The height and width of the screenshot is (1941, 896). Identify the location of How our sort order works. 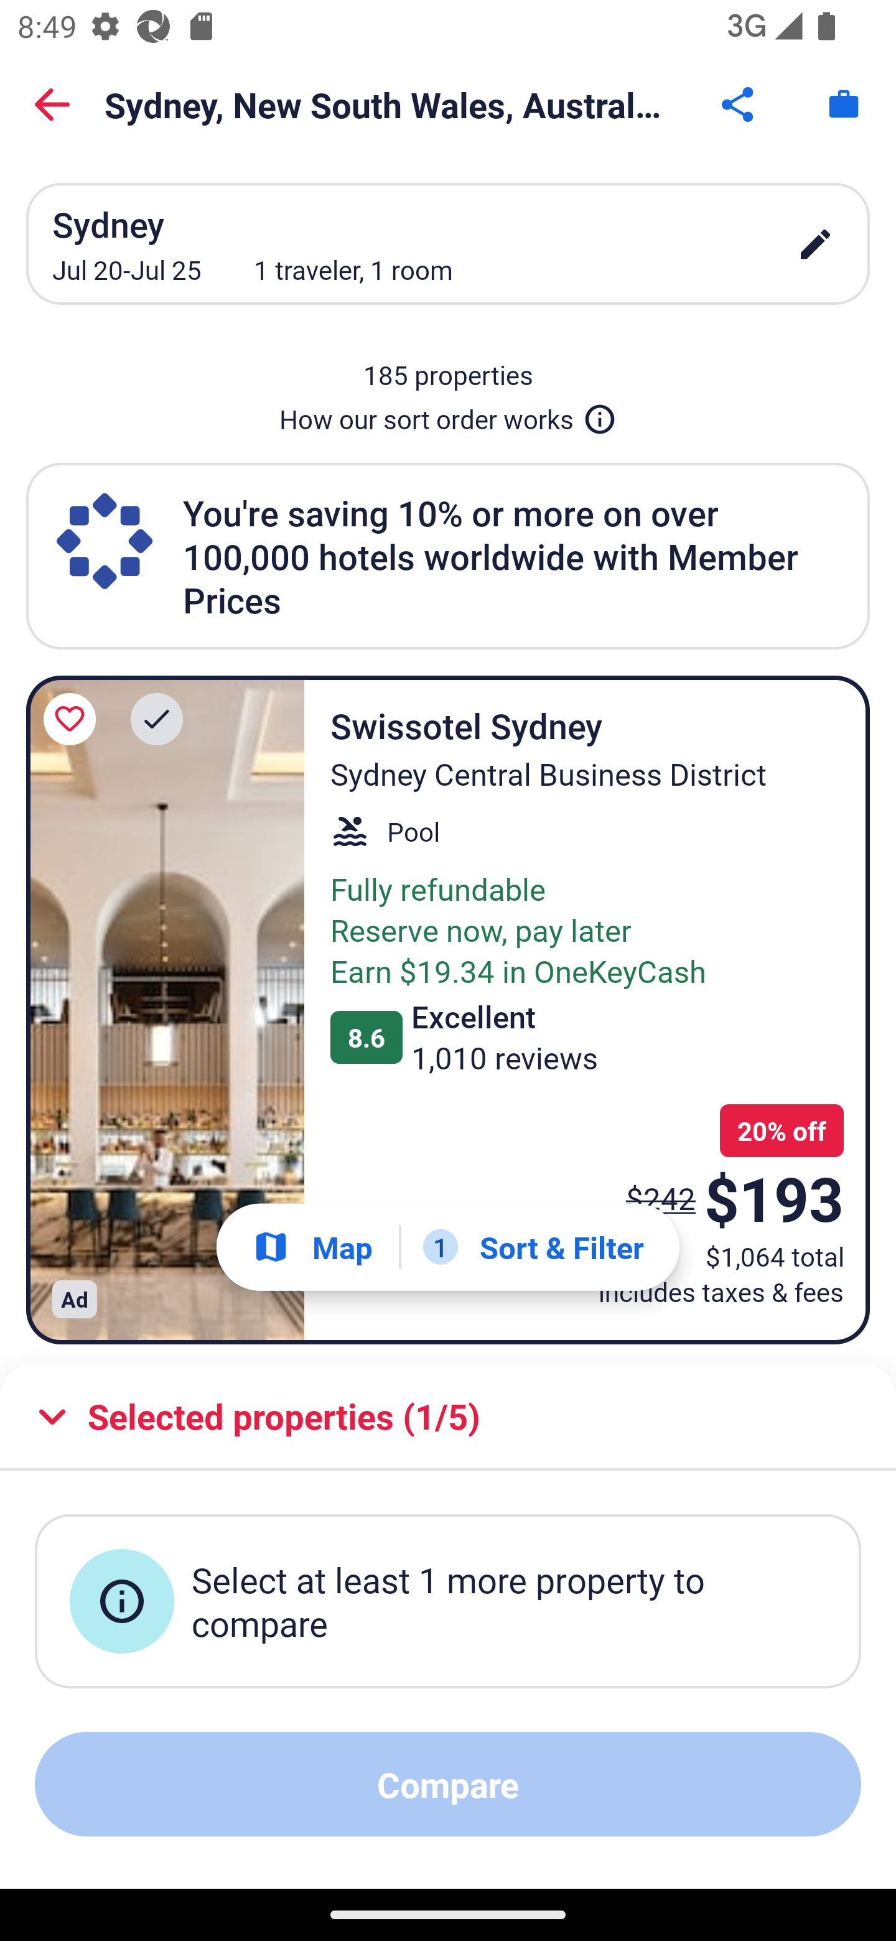
(448, 414).